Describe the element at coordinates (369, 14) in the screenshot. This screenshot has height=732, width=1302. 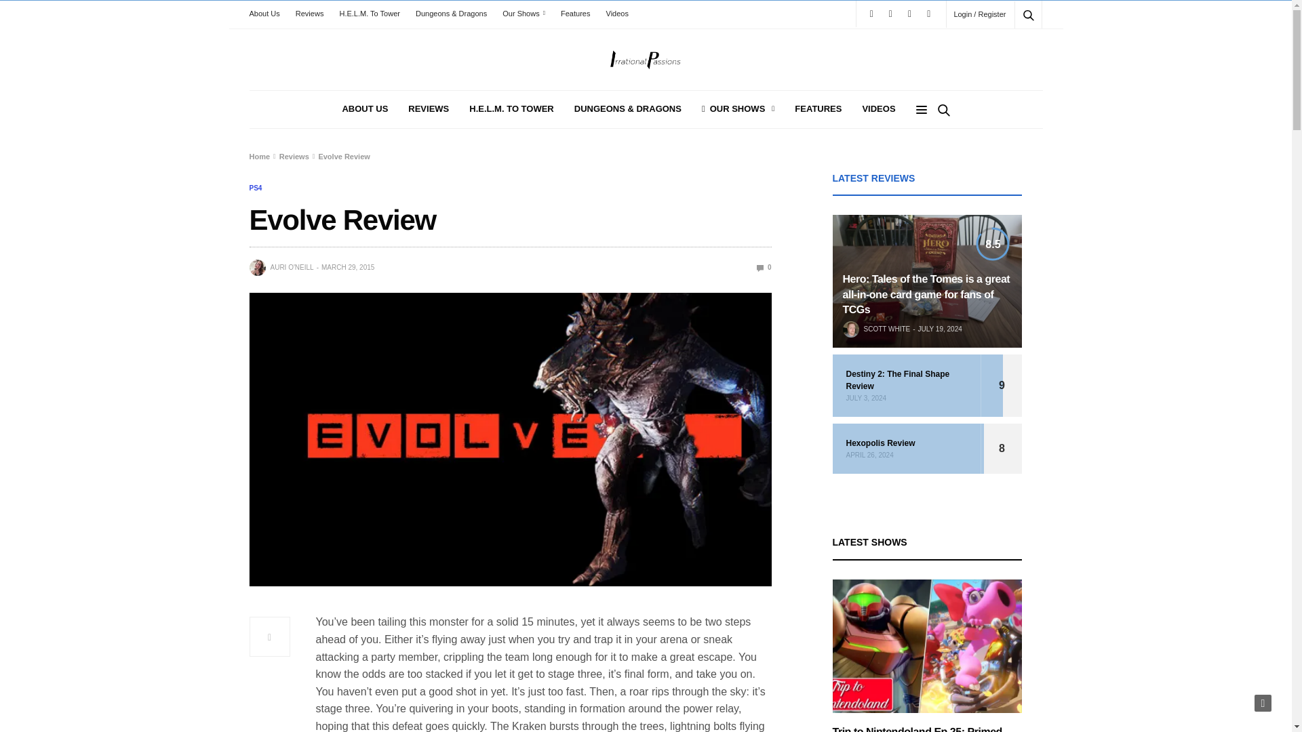
I see `H.E.L.M. To Tower` at that location.